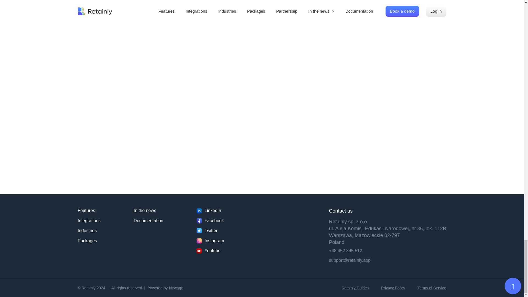 The height and width of the screenshot is (297, 528). I want to click on Features, so click(89, 210).